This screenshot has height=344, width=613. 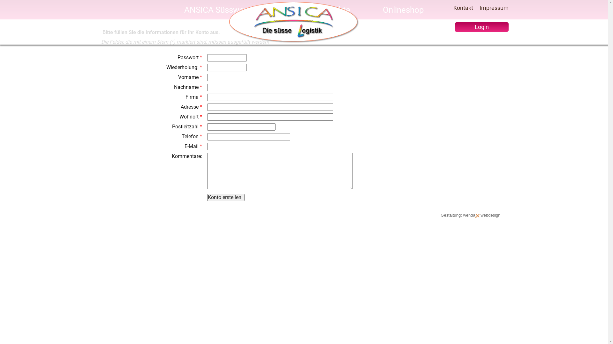 What do you see at coordinates (241, 127) in the screenshot?
I see `Geben Sie hier Ihre PLZ ein.` at bounding box center [241, 127].